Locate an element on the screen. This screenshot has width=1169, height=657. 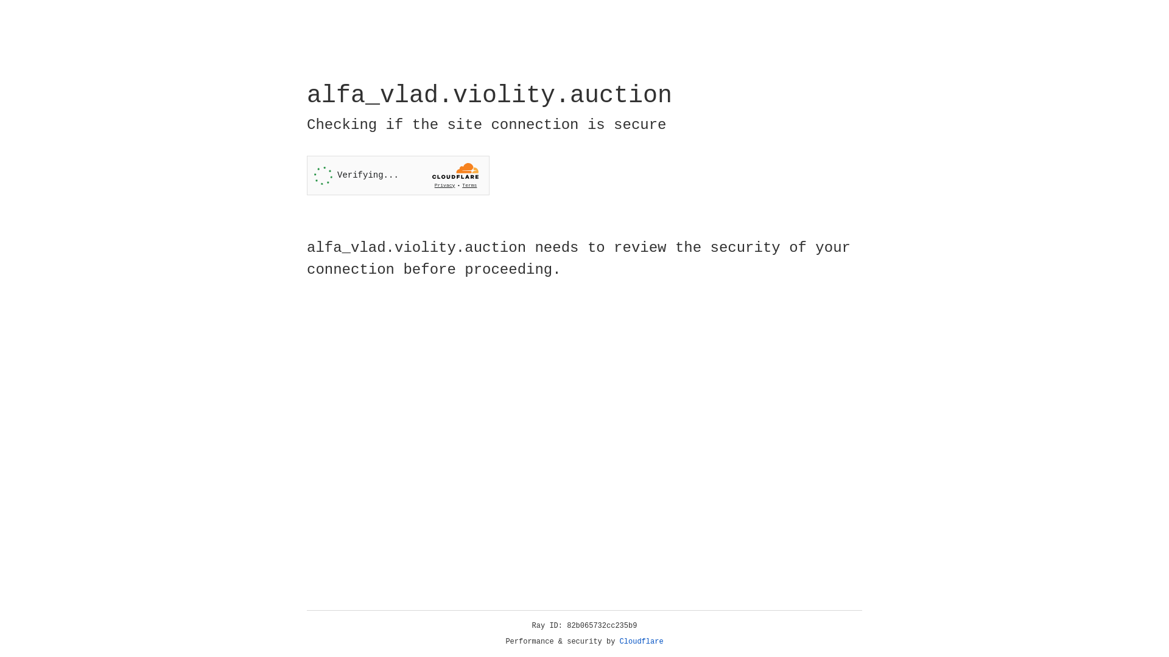
Cloudflare is located at coordinates (642, 642).